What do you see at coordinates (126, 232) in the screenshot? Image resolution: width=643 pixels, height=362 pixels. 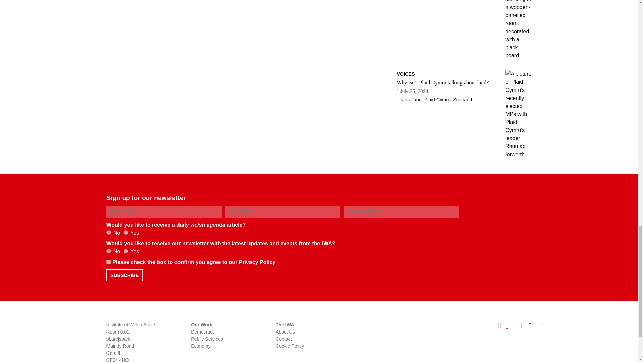 I see `Yes` at bounding box center [126, 232].